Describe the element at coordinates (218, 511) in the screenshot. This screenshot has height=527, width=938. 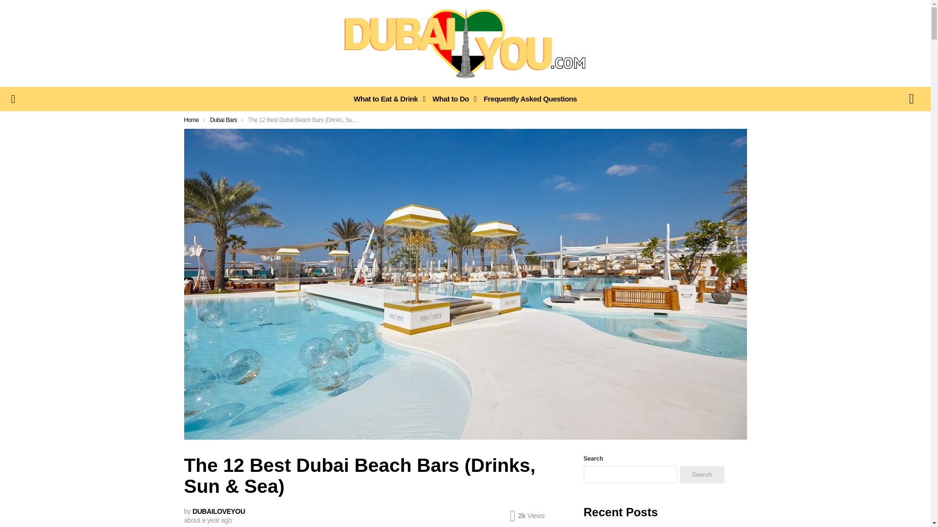
I see `DUBAILOVEYOU` at that location.